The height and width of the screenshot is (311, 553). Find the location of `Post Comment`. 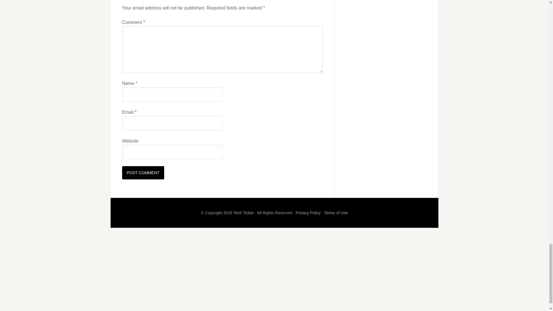

Post Comment is located at coordinates (143, 173).